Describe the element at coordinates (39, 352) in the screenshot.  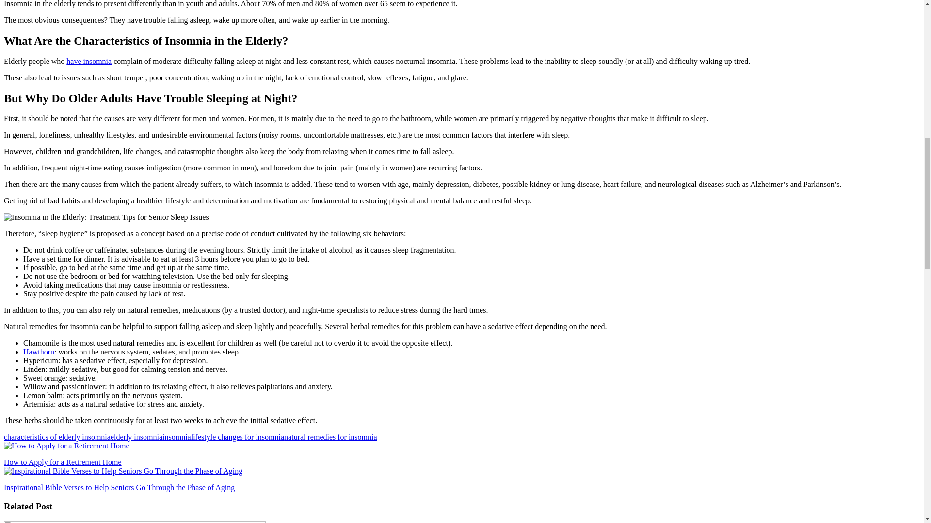
I see `Hawthorn` at that location.